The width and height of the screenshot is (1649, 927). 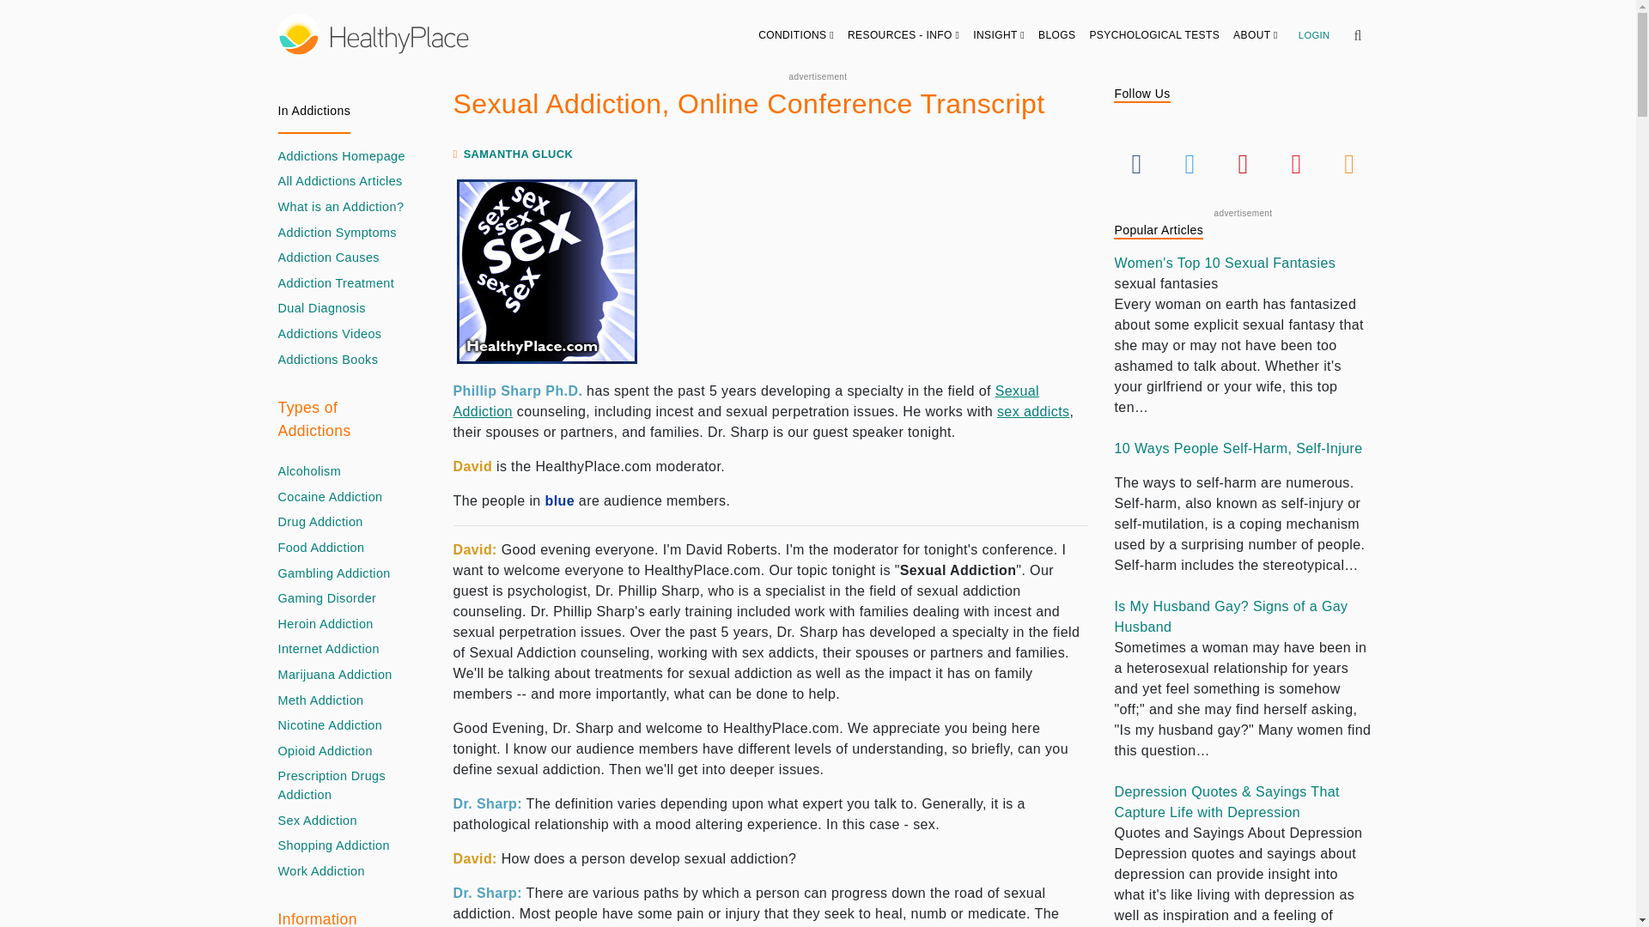 I want to click on Dual Diagnosis: Substance Abuse Plus A Mental Illness, so click(x=322, y=309).